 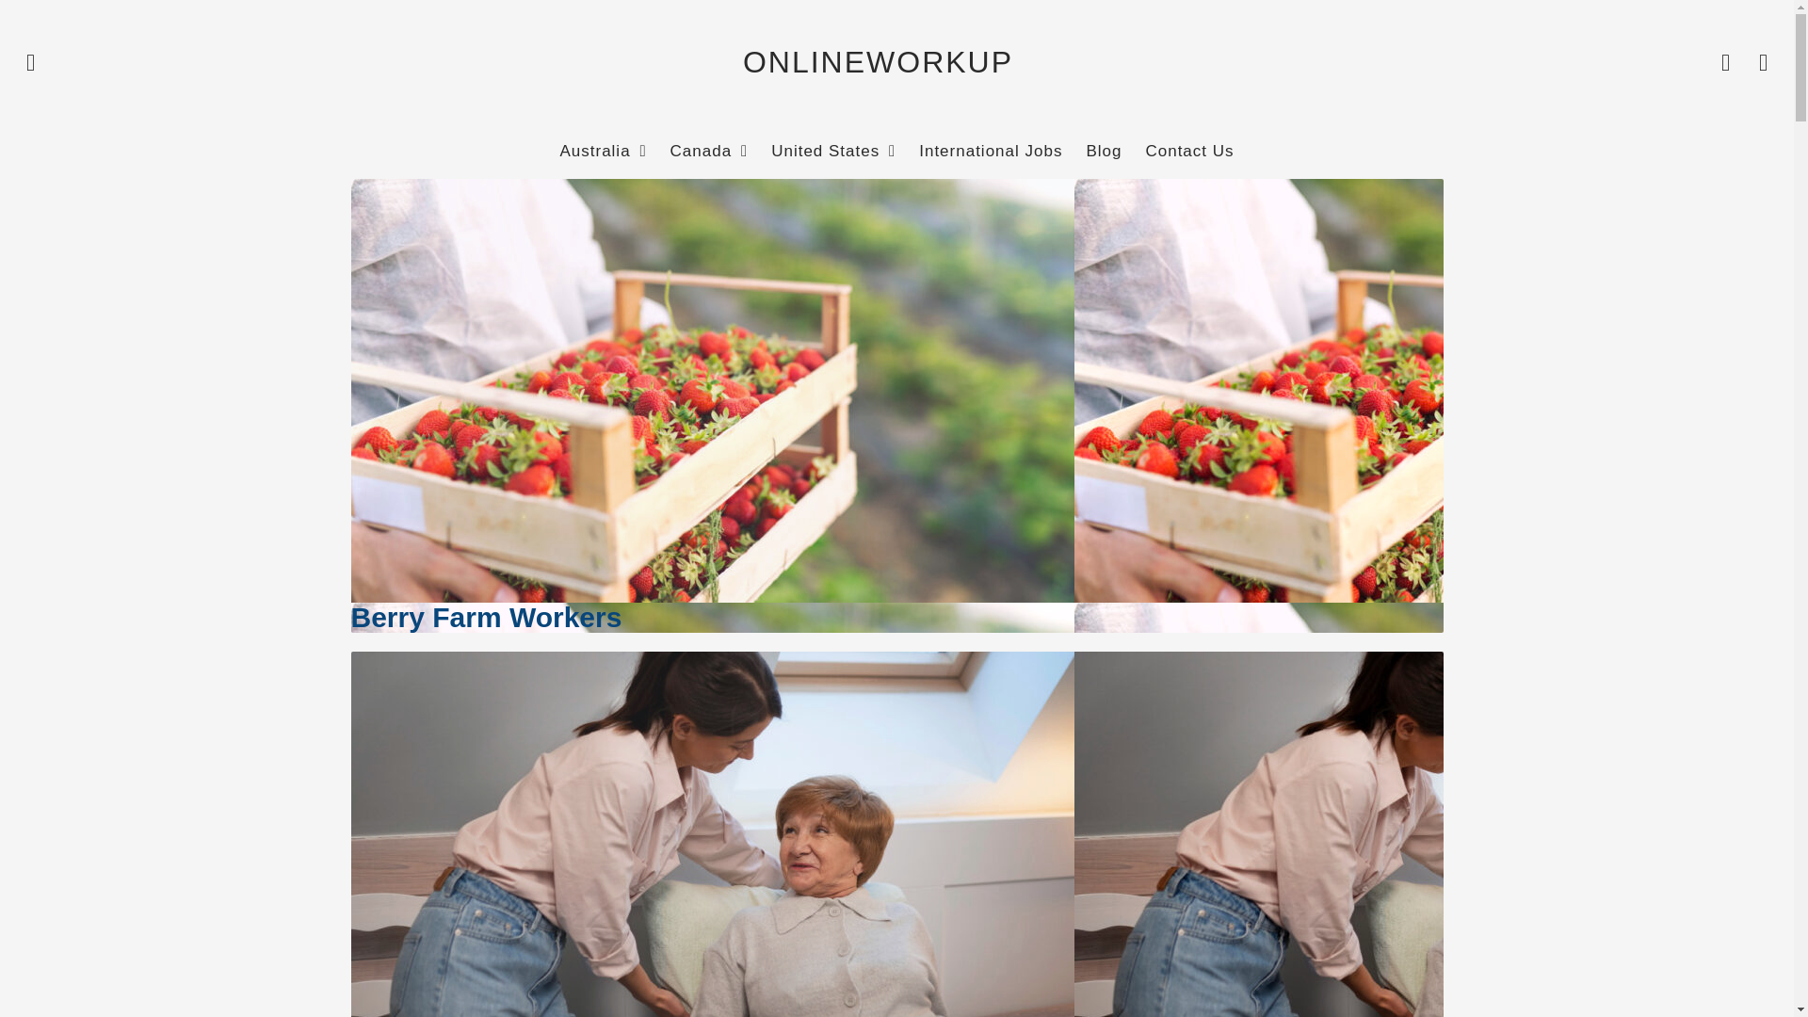 What do you see at coordinates (832, 152) in the screenshot?
I see `United States` at bounding box center [832, 152].